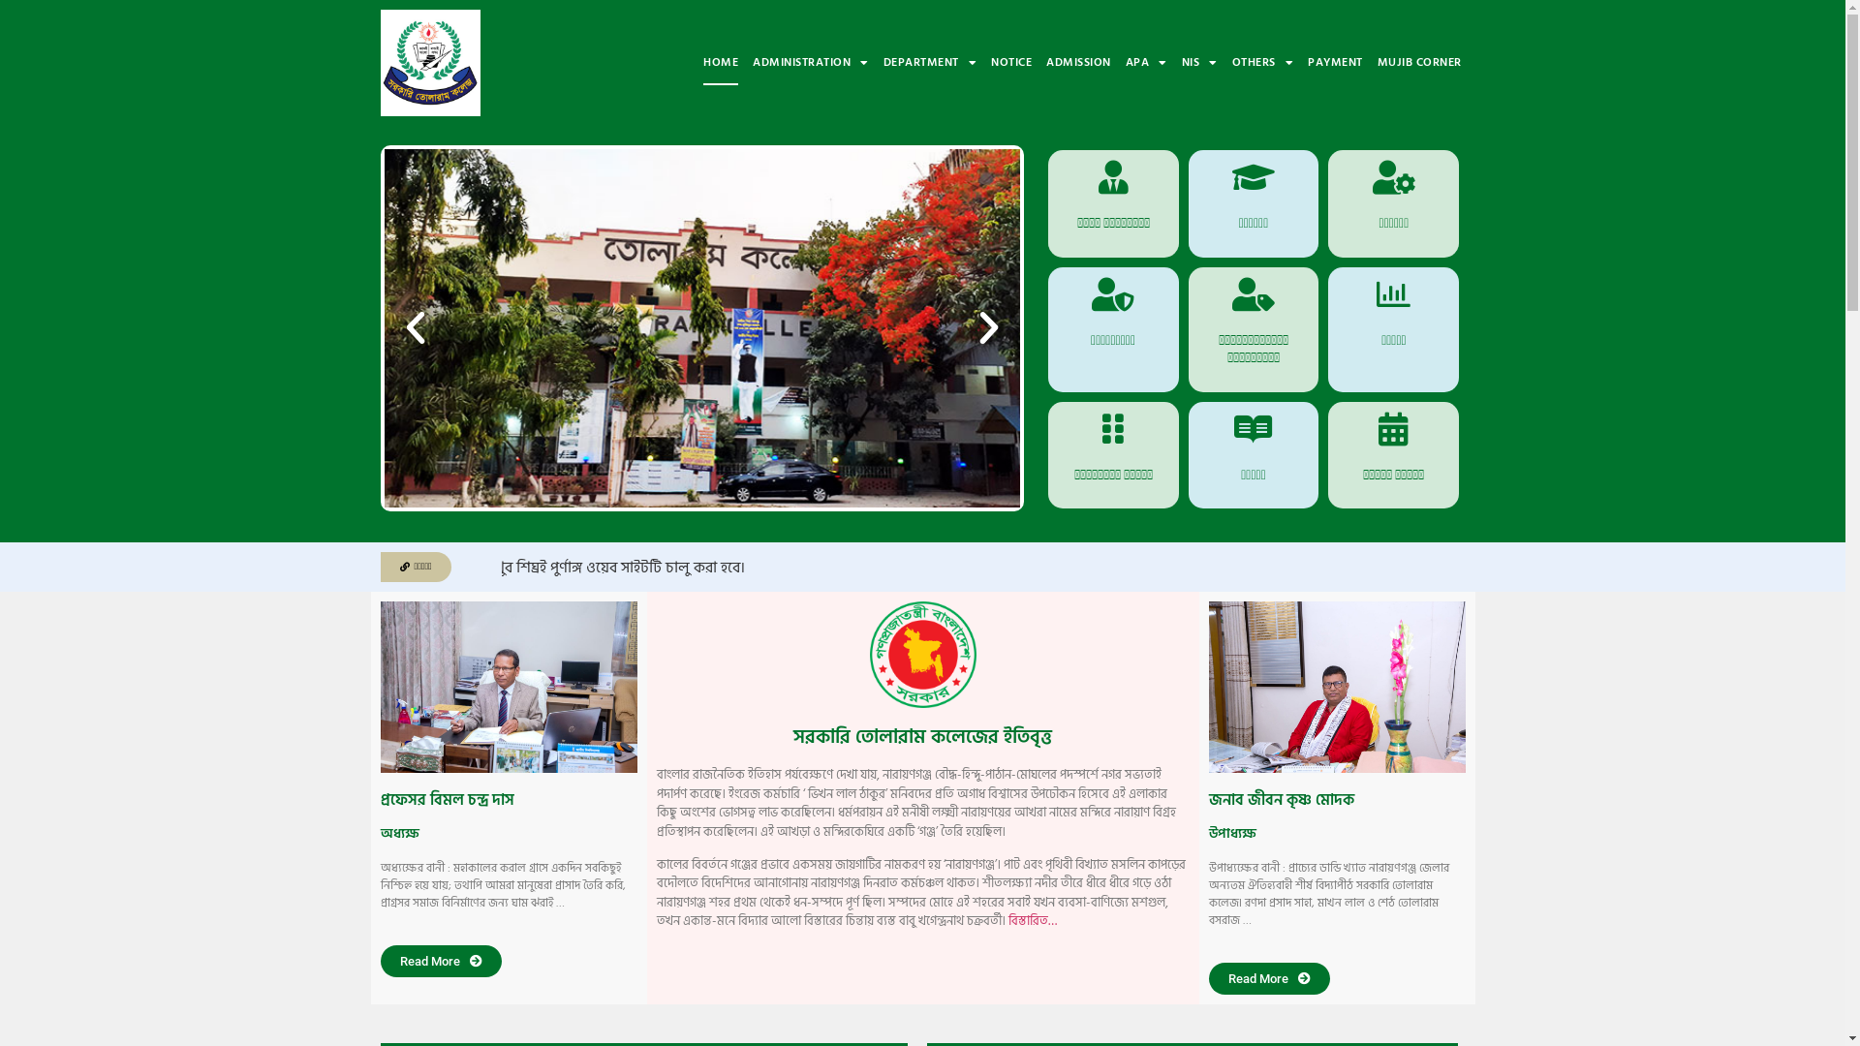  Describe the element at coordinates (1263, 63) in the screenshot. I see `OTHERS` at that location.